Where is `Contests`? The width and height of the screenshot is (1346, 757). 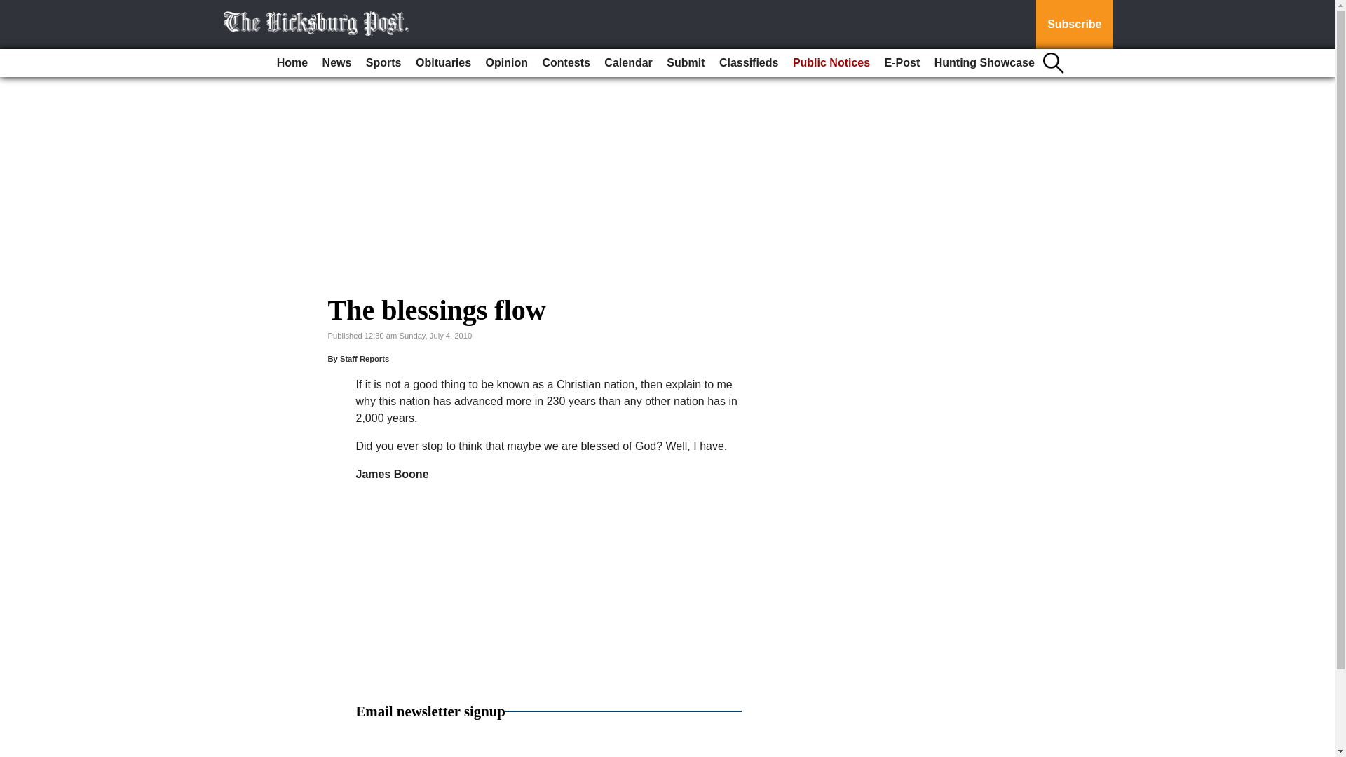
Contests is located at coordinates (565, 63).